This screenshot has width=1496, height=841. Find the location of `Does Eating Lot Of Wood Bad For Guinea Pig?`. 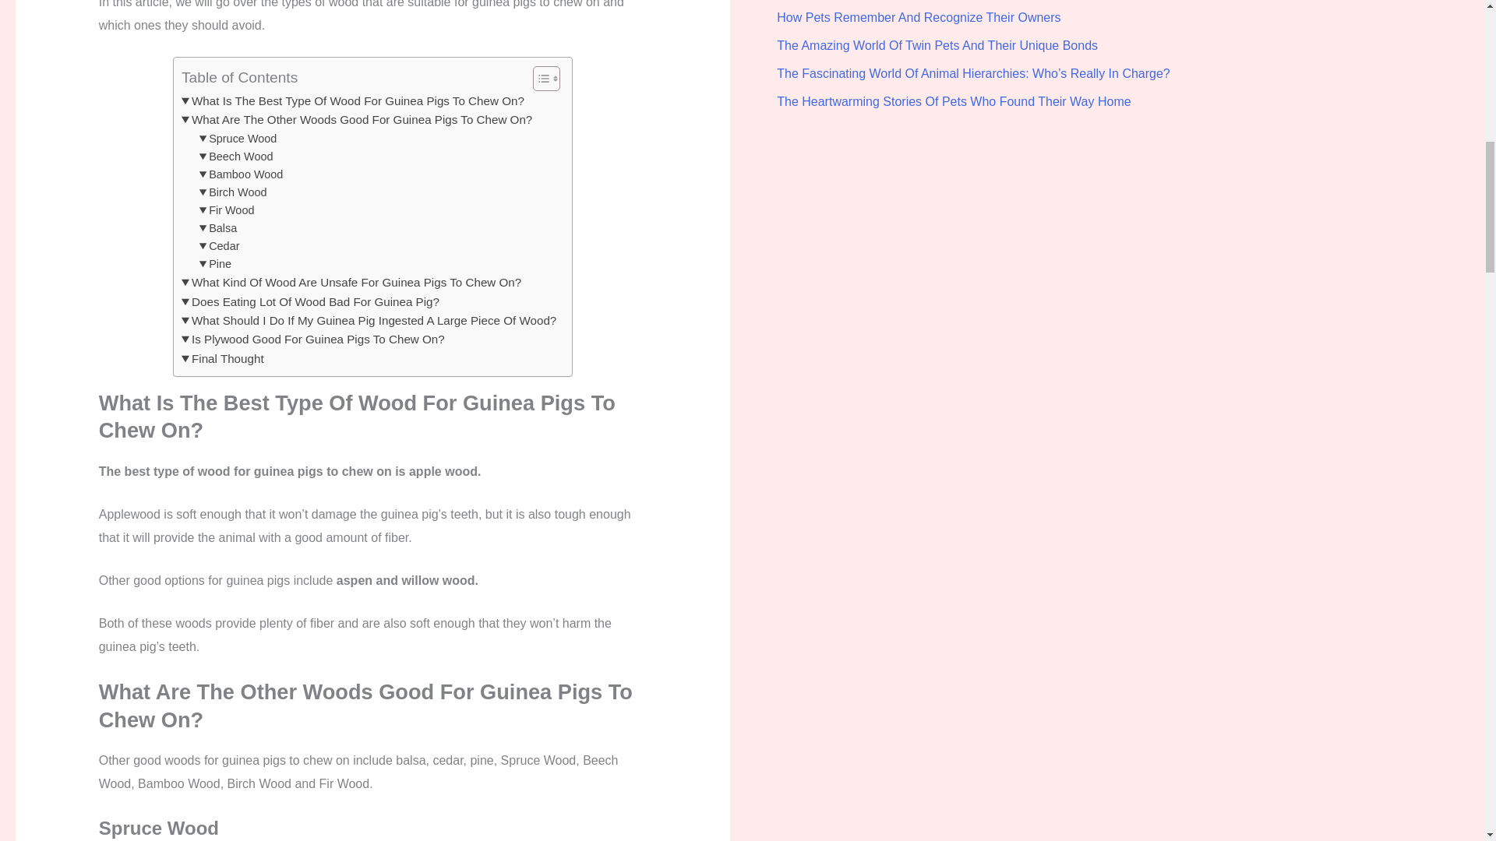

Does Eating Lot Of Wood Bad For Guinea Pig? is located at coordinates (310, 301).